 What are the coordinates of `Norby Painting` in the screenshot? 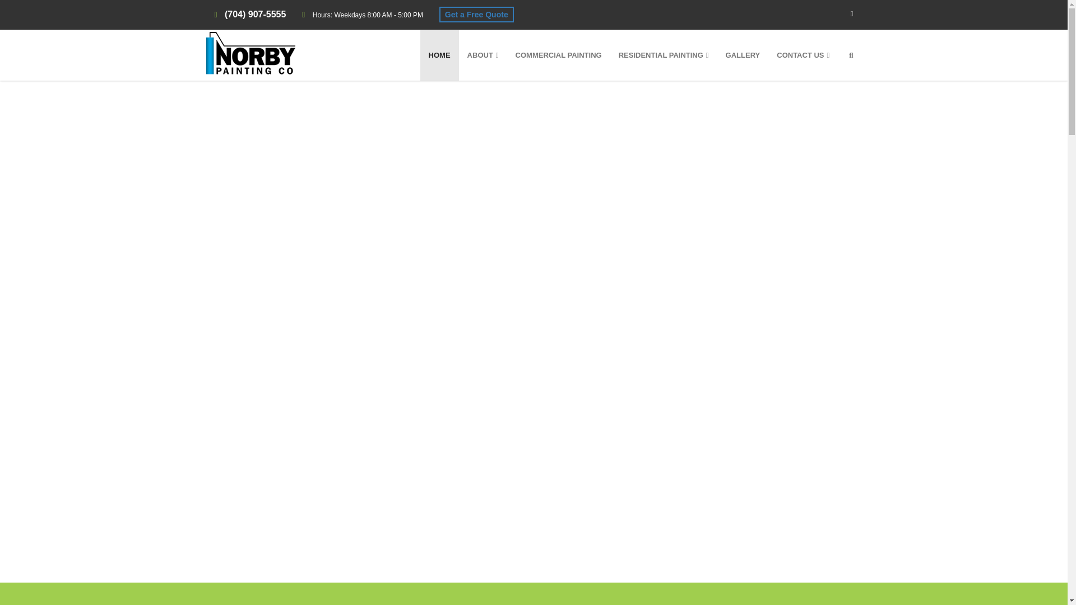 It's located at (251, 53).